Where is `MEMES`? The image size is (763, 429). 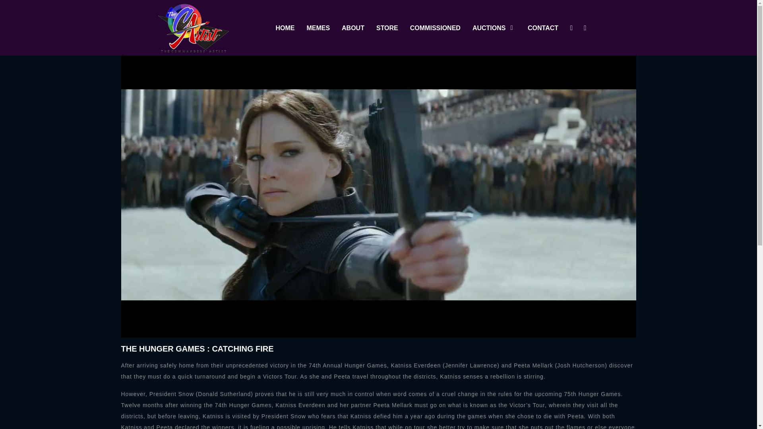 MEMES is located at coordinates (318, 28).